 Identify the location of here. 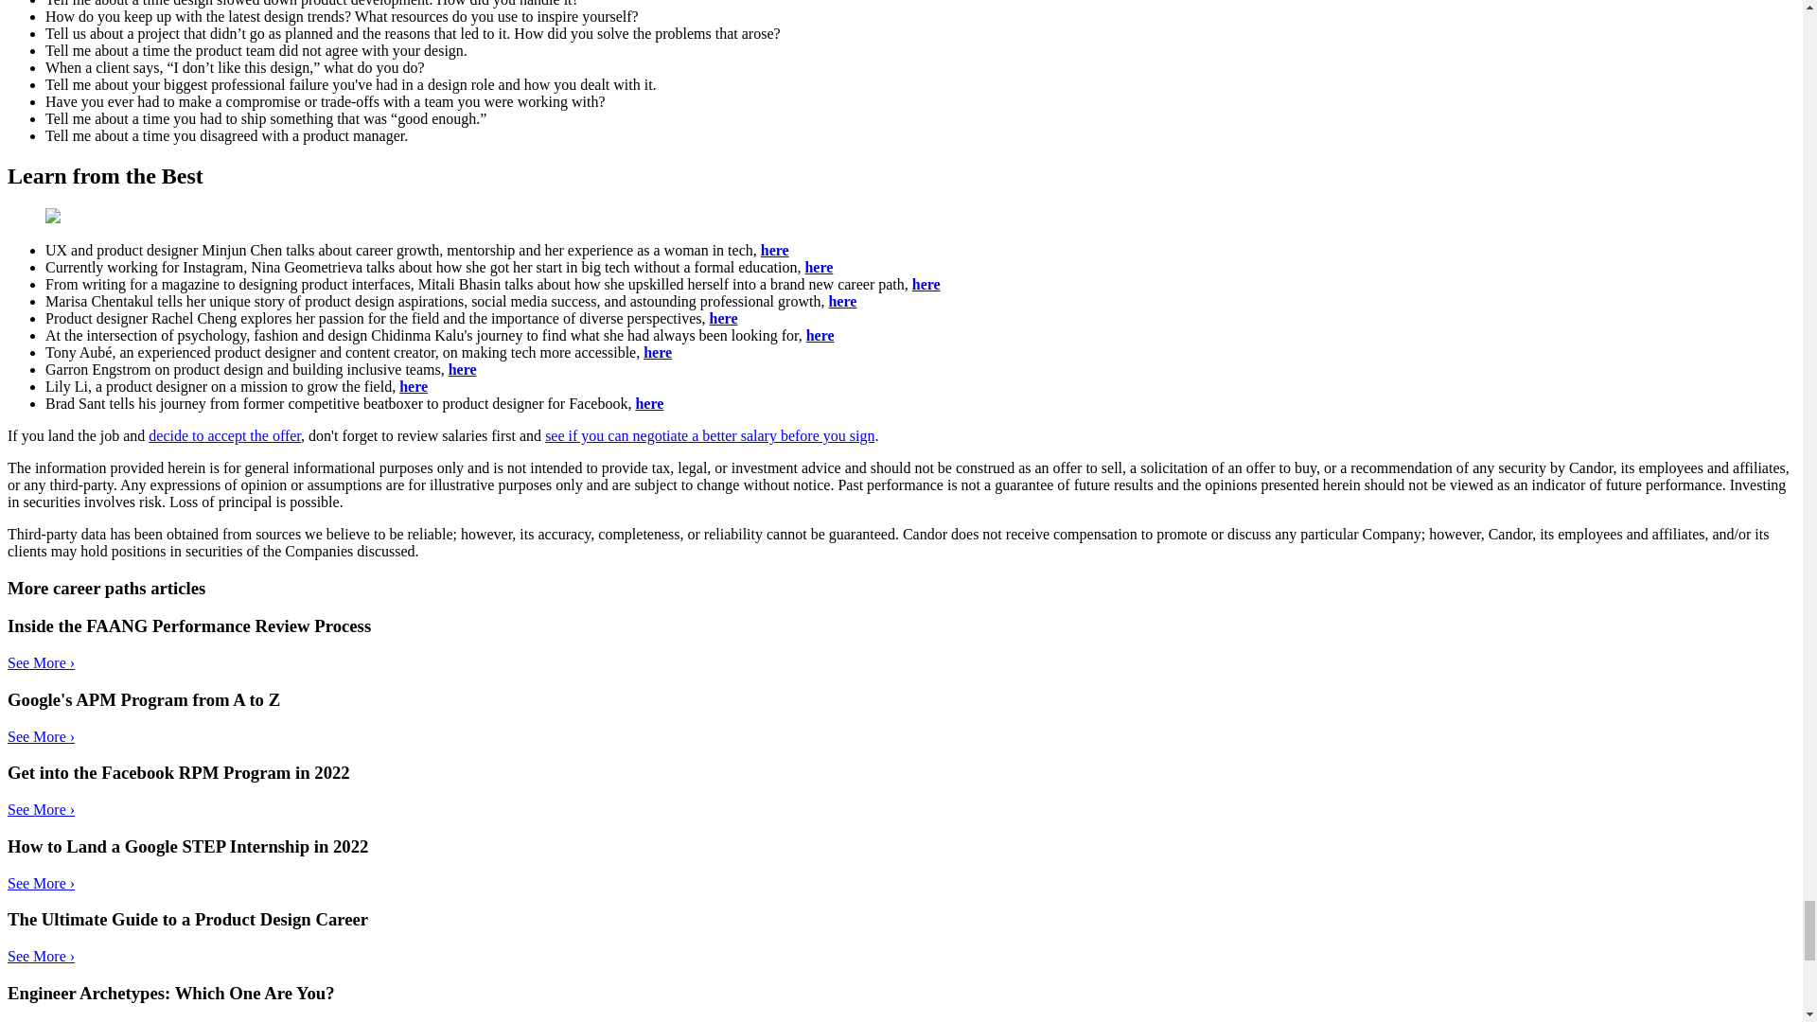
(723, 318).